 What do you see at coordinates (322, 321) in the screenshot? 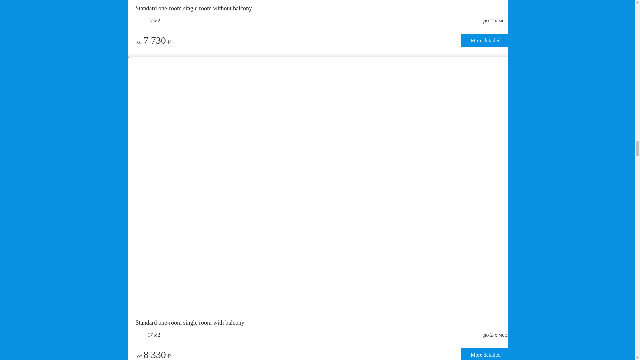
I see `Standard one-room single room with balcony` at bounding box center [322, 321].